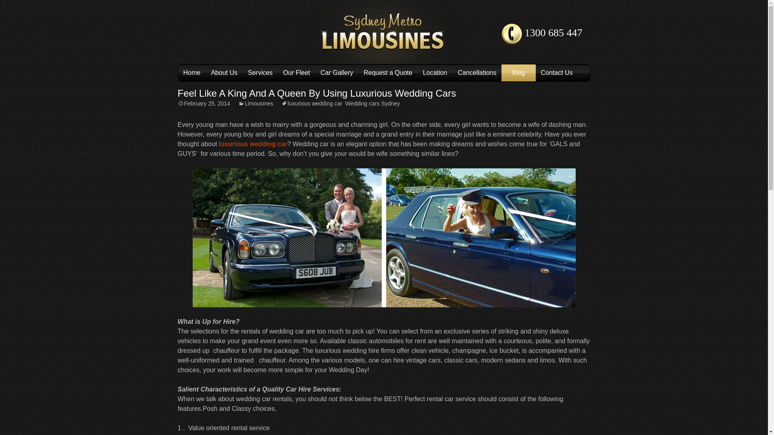 This screenshot has height=435, width=774. Describe the element at coordinates (253, 144) in the screenshot. I see `luxurious wedding car` at that location.